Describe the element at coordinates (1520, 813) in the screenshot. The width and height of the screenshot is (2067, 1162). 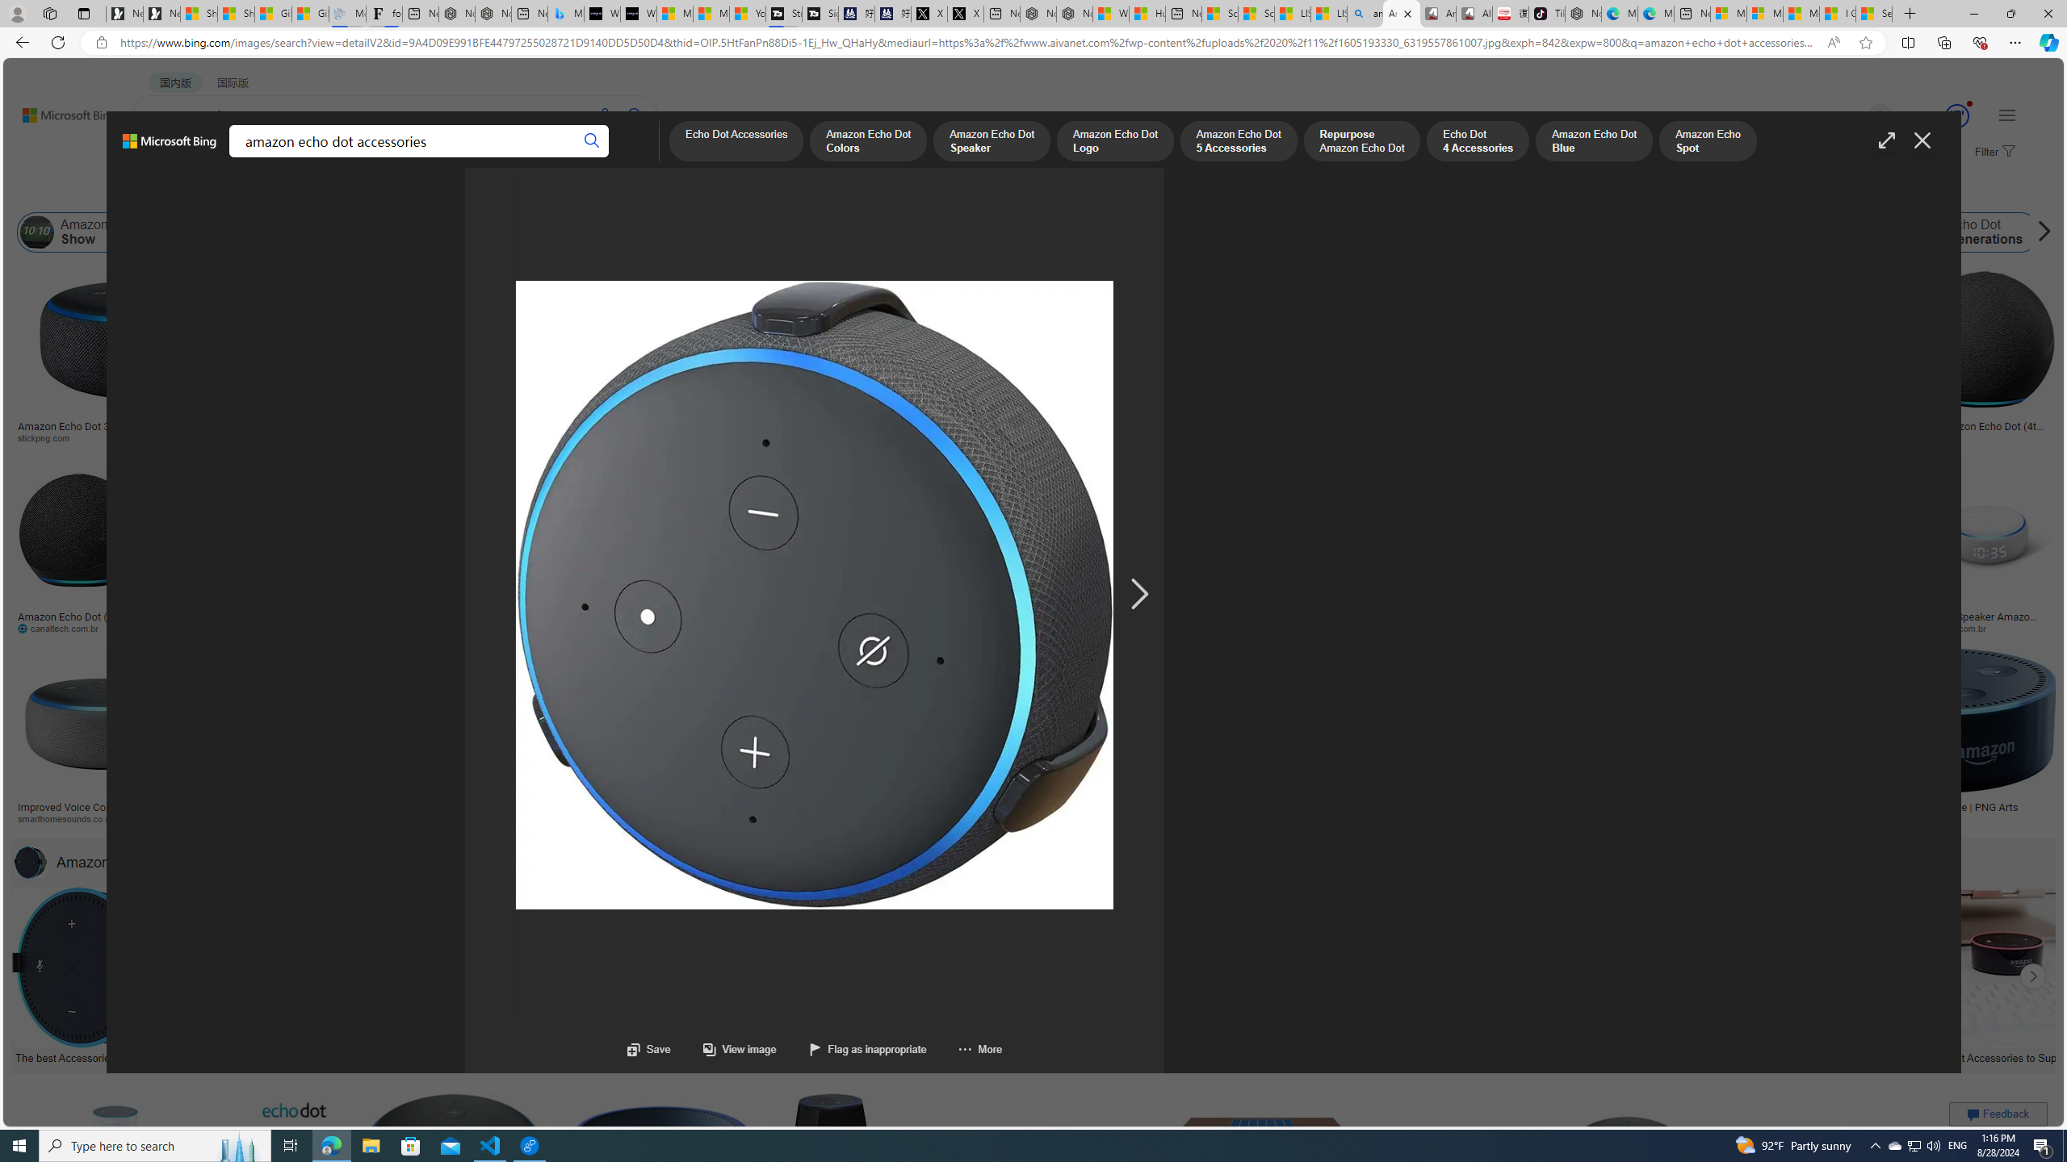
I see `Amazon Echo - Always ready, connected and fast. Just ask.` at that location.